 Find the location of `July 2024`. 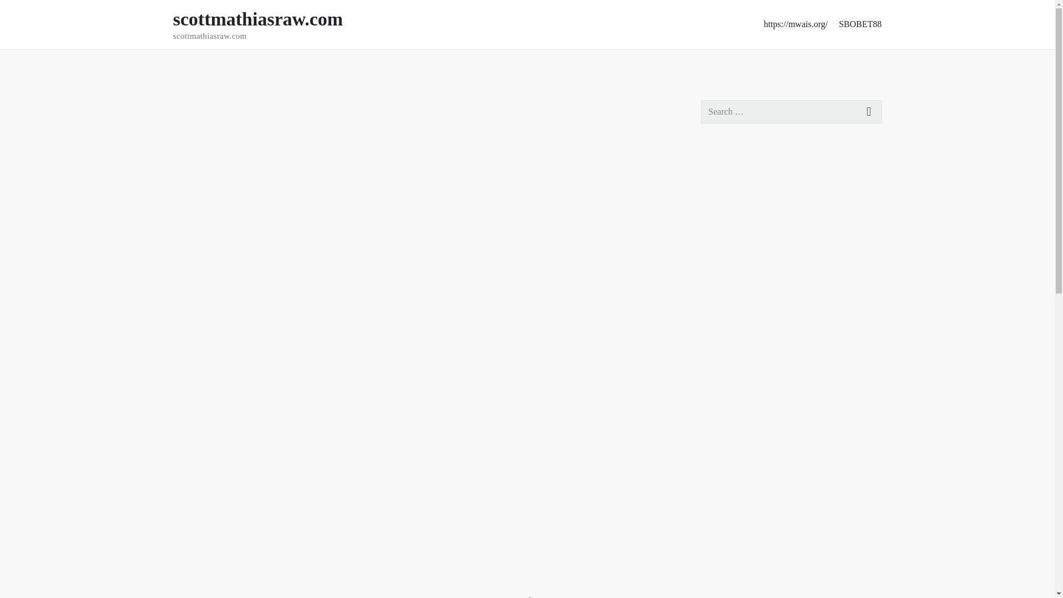

July 2024 is located at coordinates (719, 184).